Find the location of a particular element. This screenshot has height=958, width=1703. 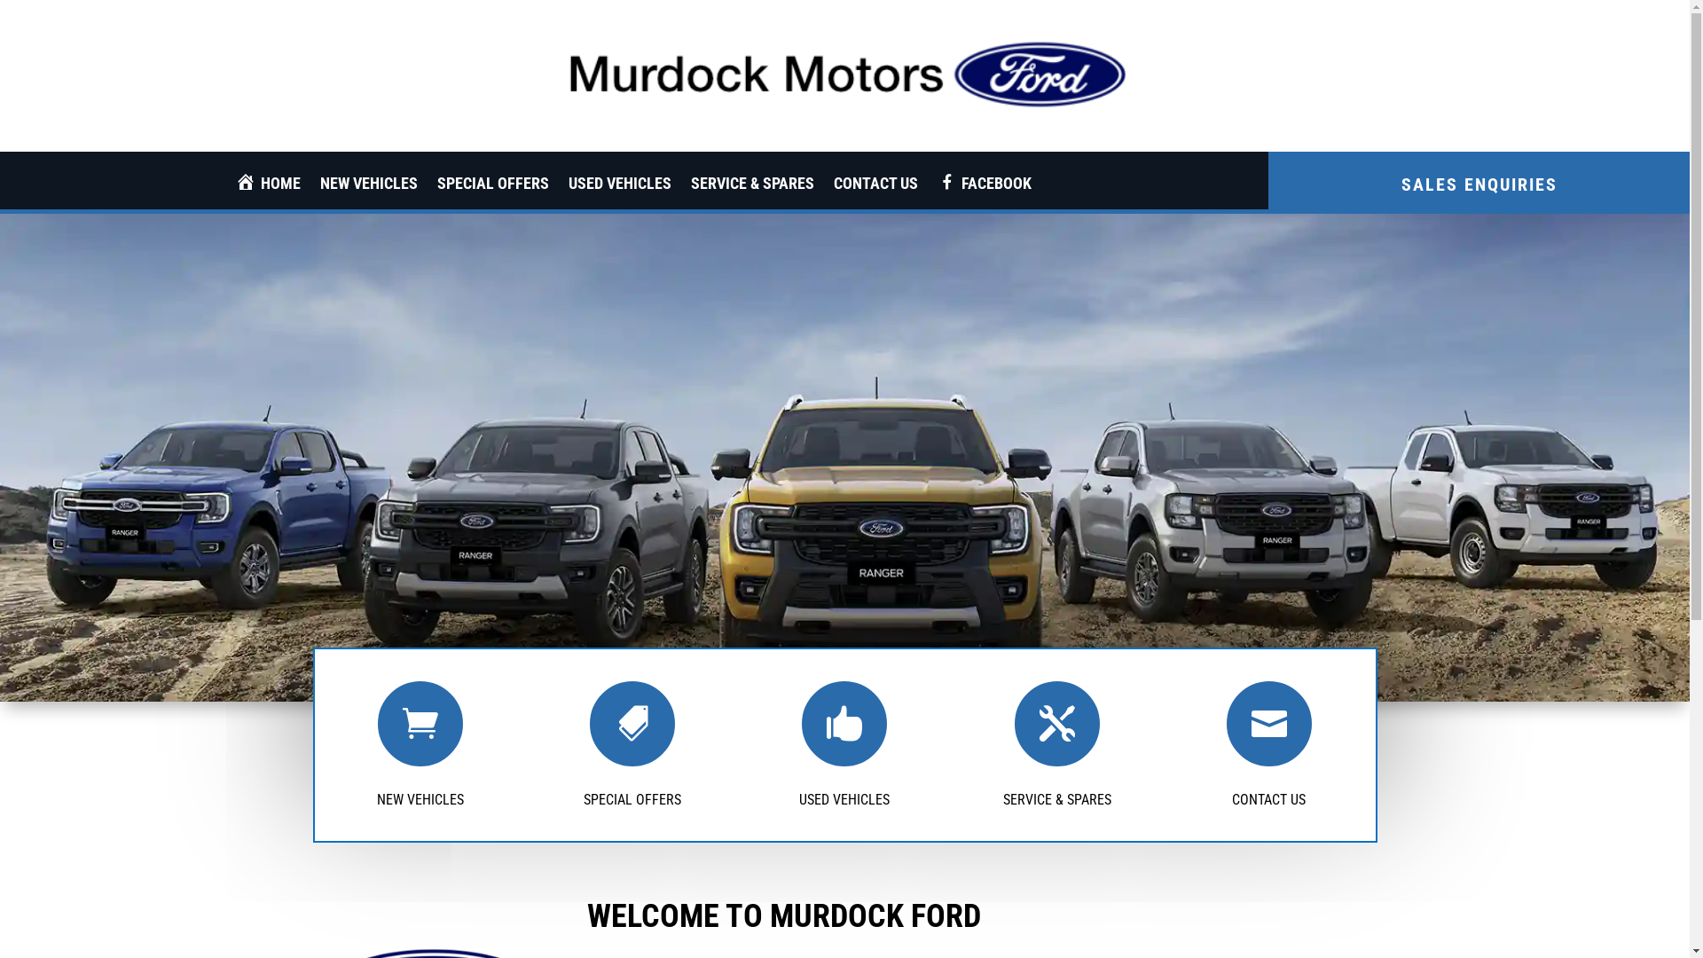

SERVICE & SPARES is located at coordinates (752, 186).